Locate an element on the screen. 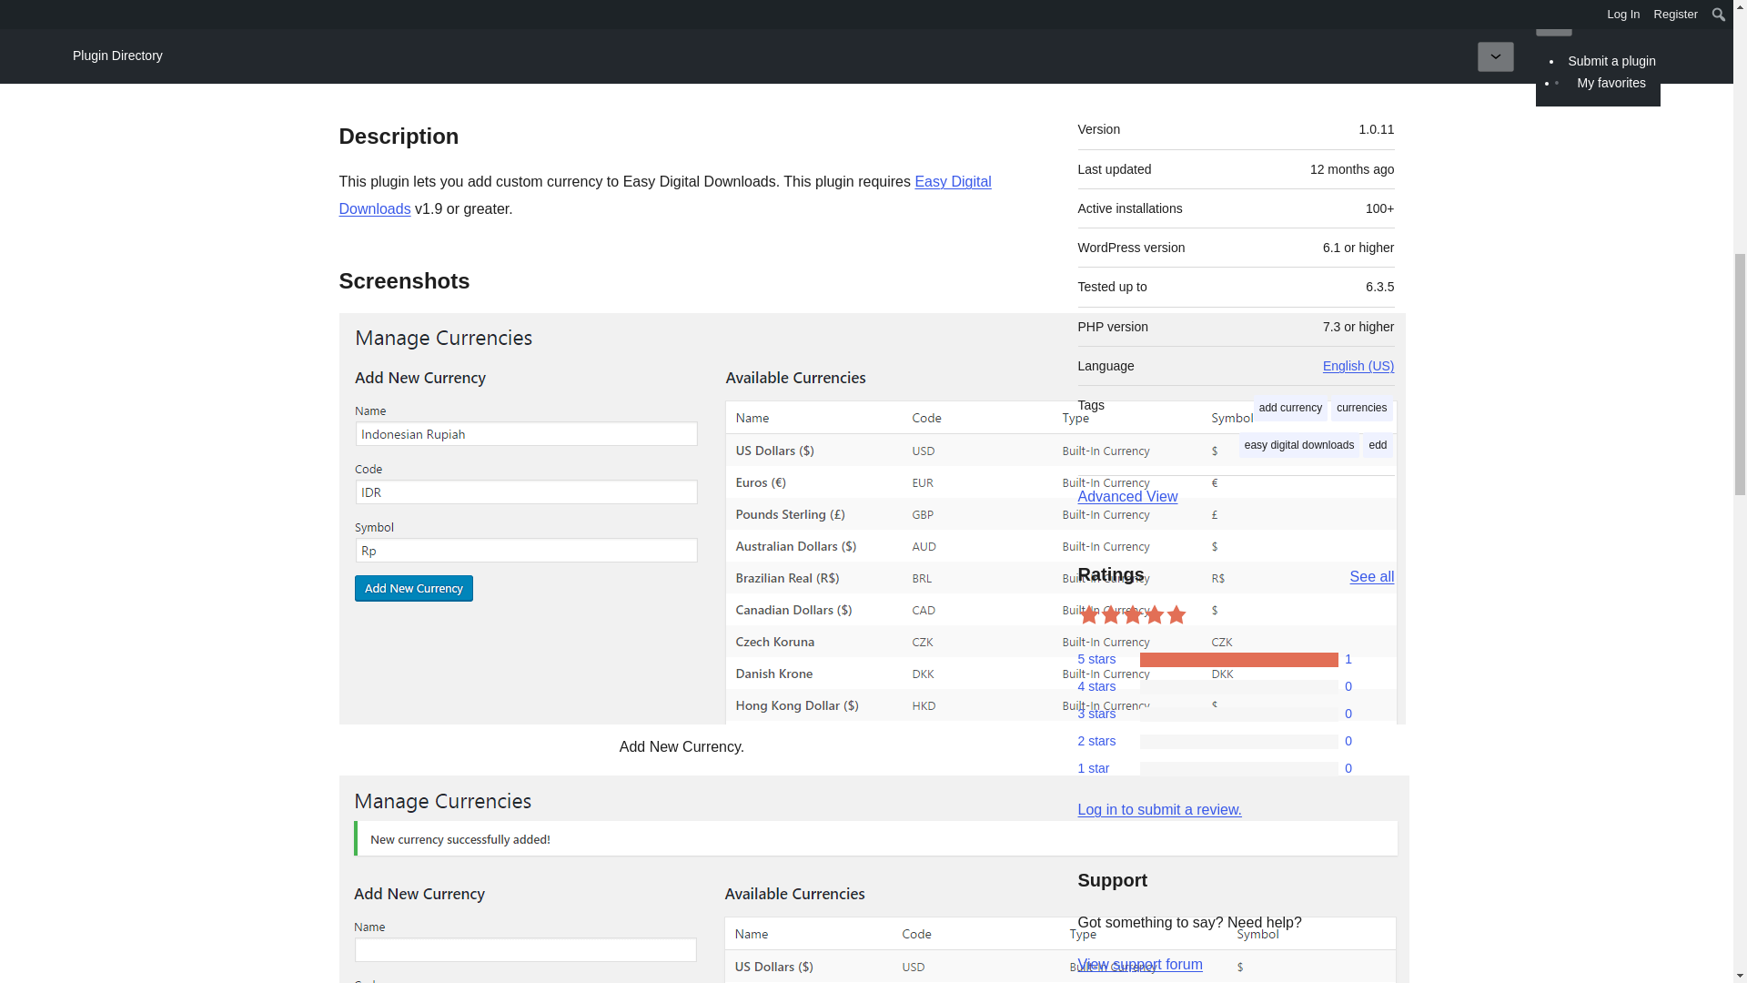 Image resolution: width=1747 pixels, height=983 pixels. Reviews is located at coordinates (471, 55).